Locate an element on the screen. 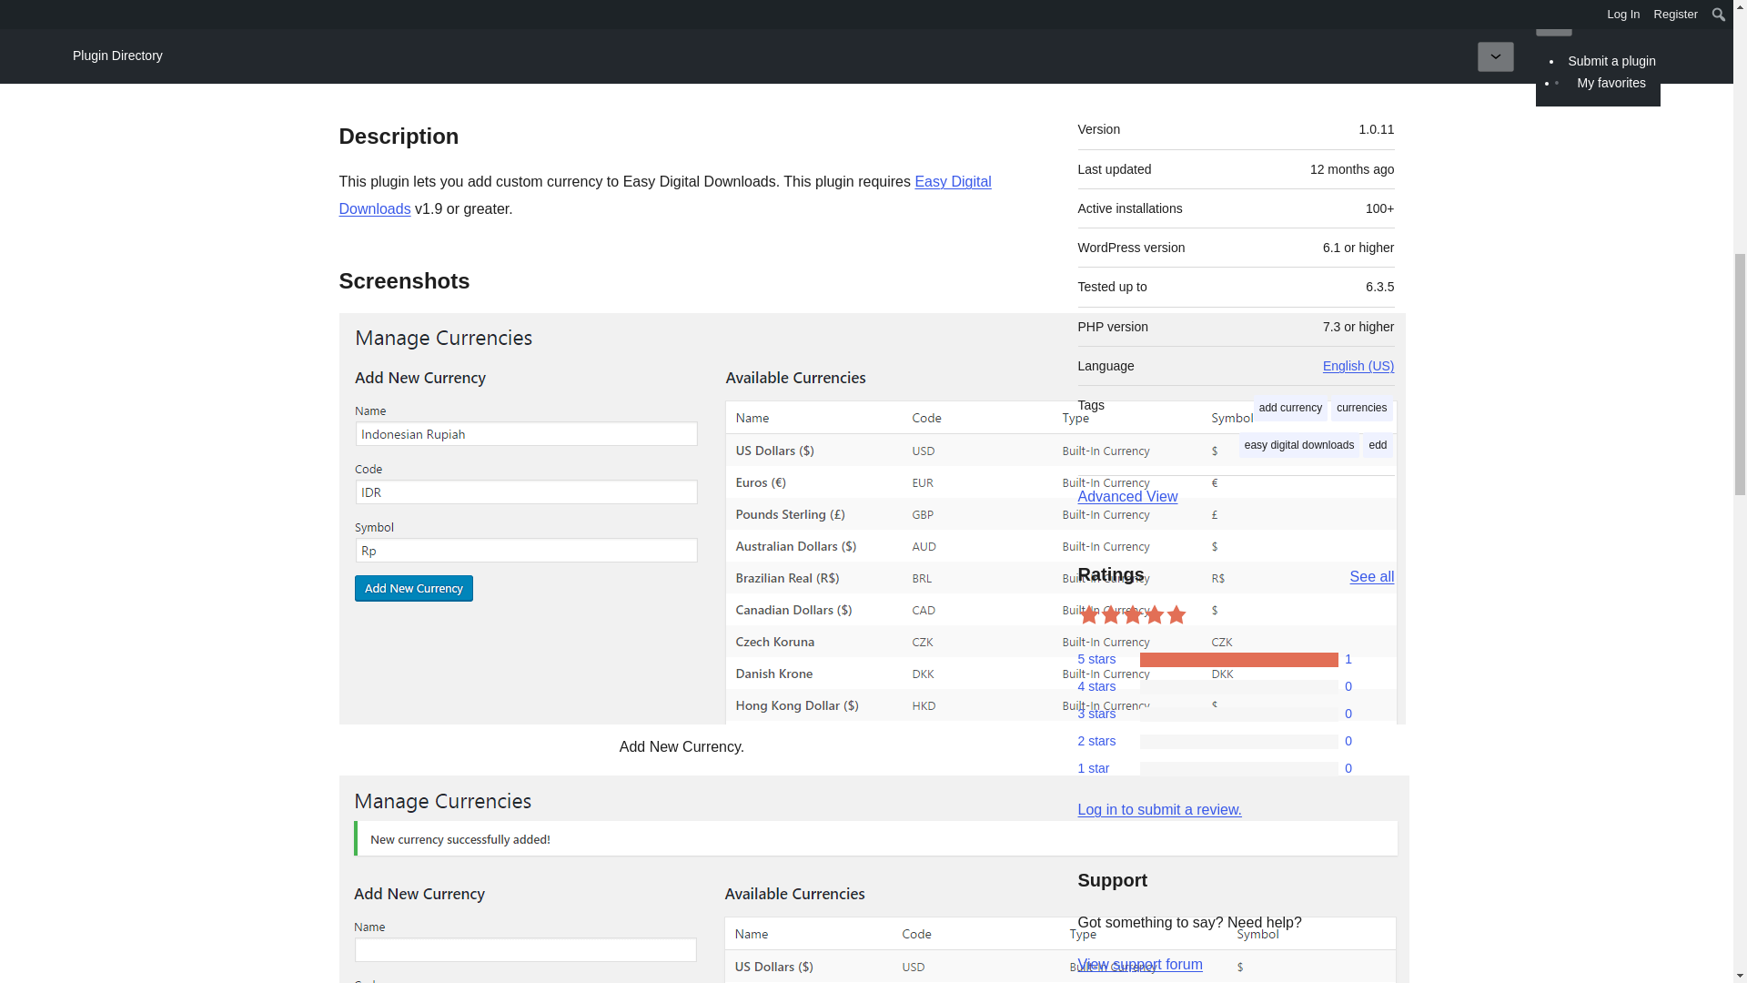 Image resolution: width=1747 pixels, height=983 pixels. Reviews is located at coordinates (471, 55).